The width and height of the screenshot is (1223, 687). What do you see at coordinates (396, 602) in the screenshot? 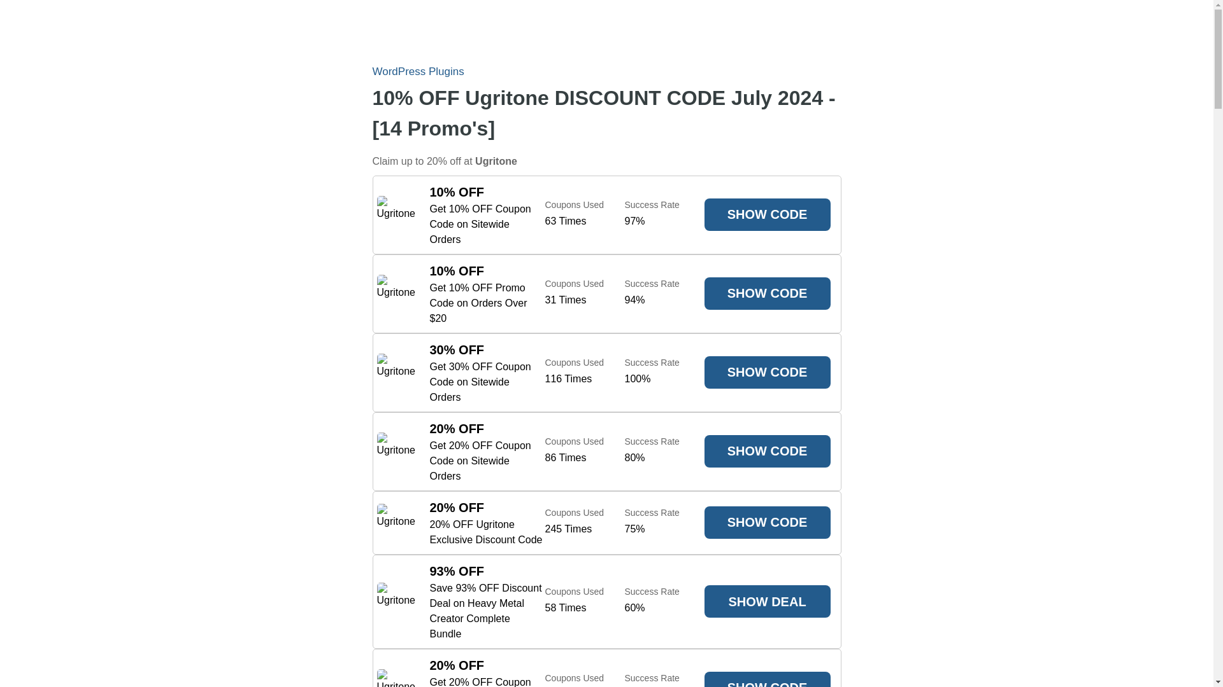
I see `Ugritone` at bounding box center [396, 602].